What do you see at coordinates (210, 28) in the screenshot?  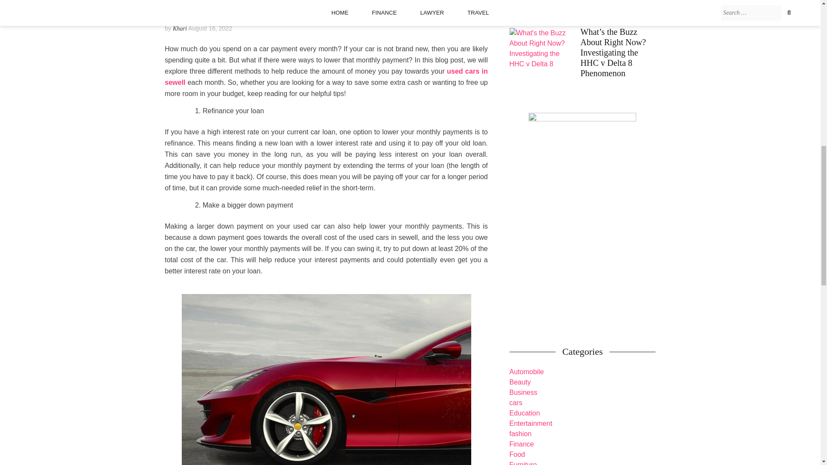 I see `August 16, 2022` at bounding box center [210, 28].